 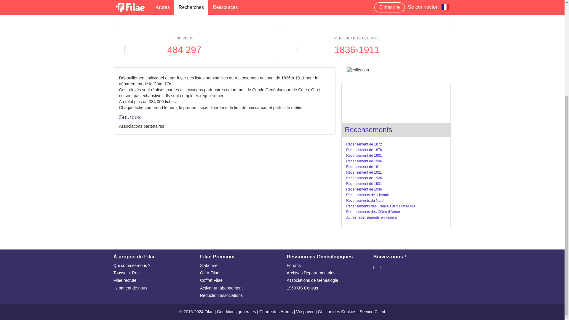 I want to click on Recensement de 1921, so click(x=364, y=172).